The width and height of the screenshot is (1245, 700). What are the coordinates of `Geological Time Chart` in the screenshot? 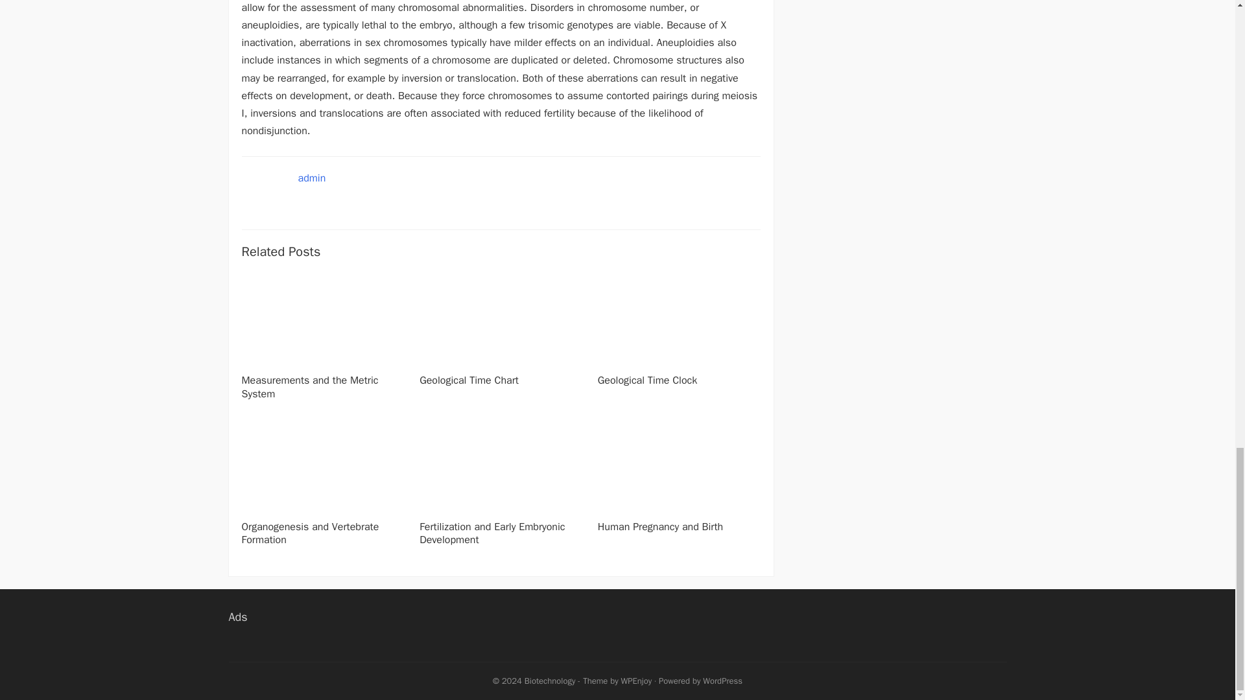 It's located at (469, 380).